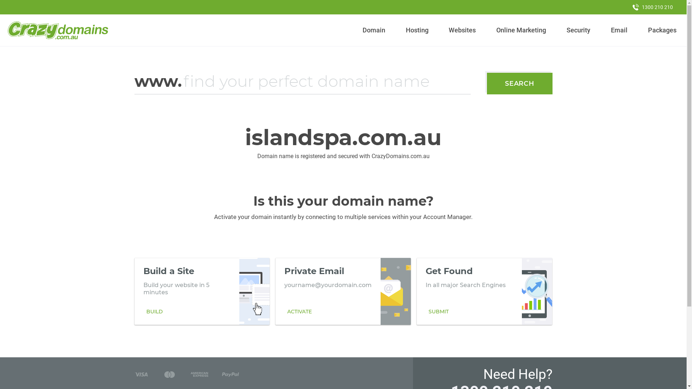 Image resolution: width=692 pixels, height=389 pixels. Describe the element at coordinates (484, 291) in the screenshot. I see `Get Found
In all major Search Engines
SUBMIT` at that location.